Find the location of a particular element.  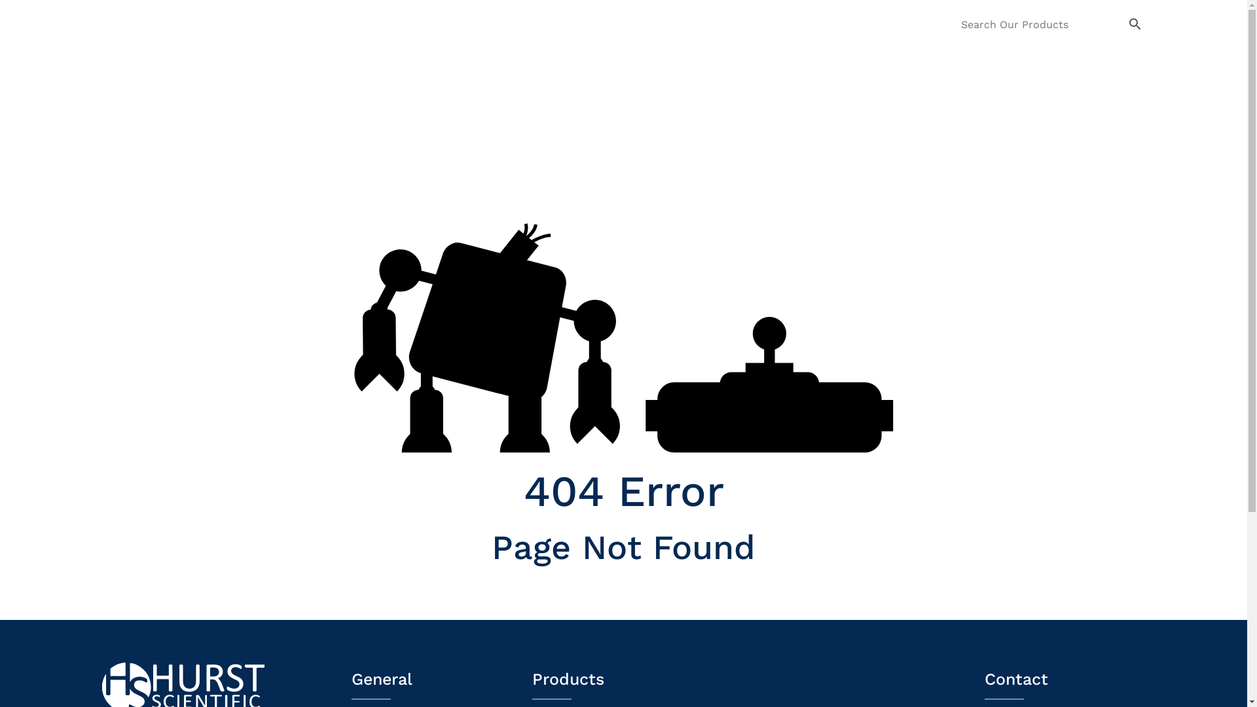

Contact us is located at coordinates (993, 56).